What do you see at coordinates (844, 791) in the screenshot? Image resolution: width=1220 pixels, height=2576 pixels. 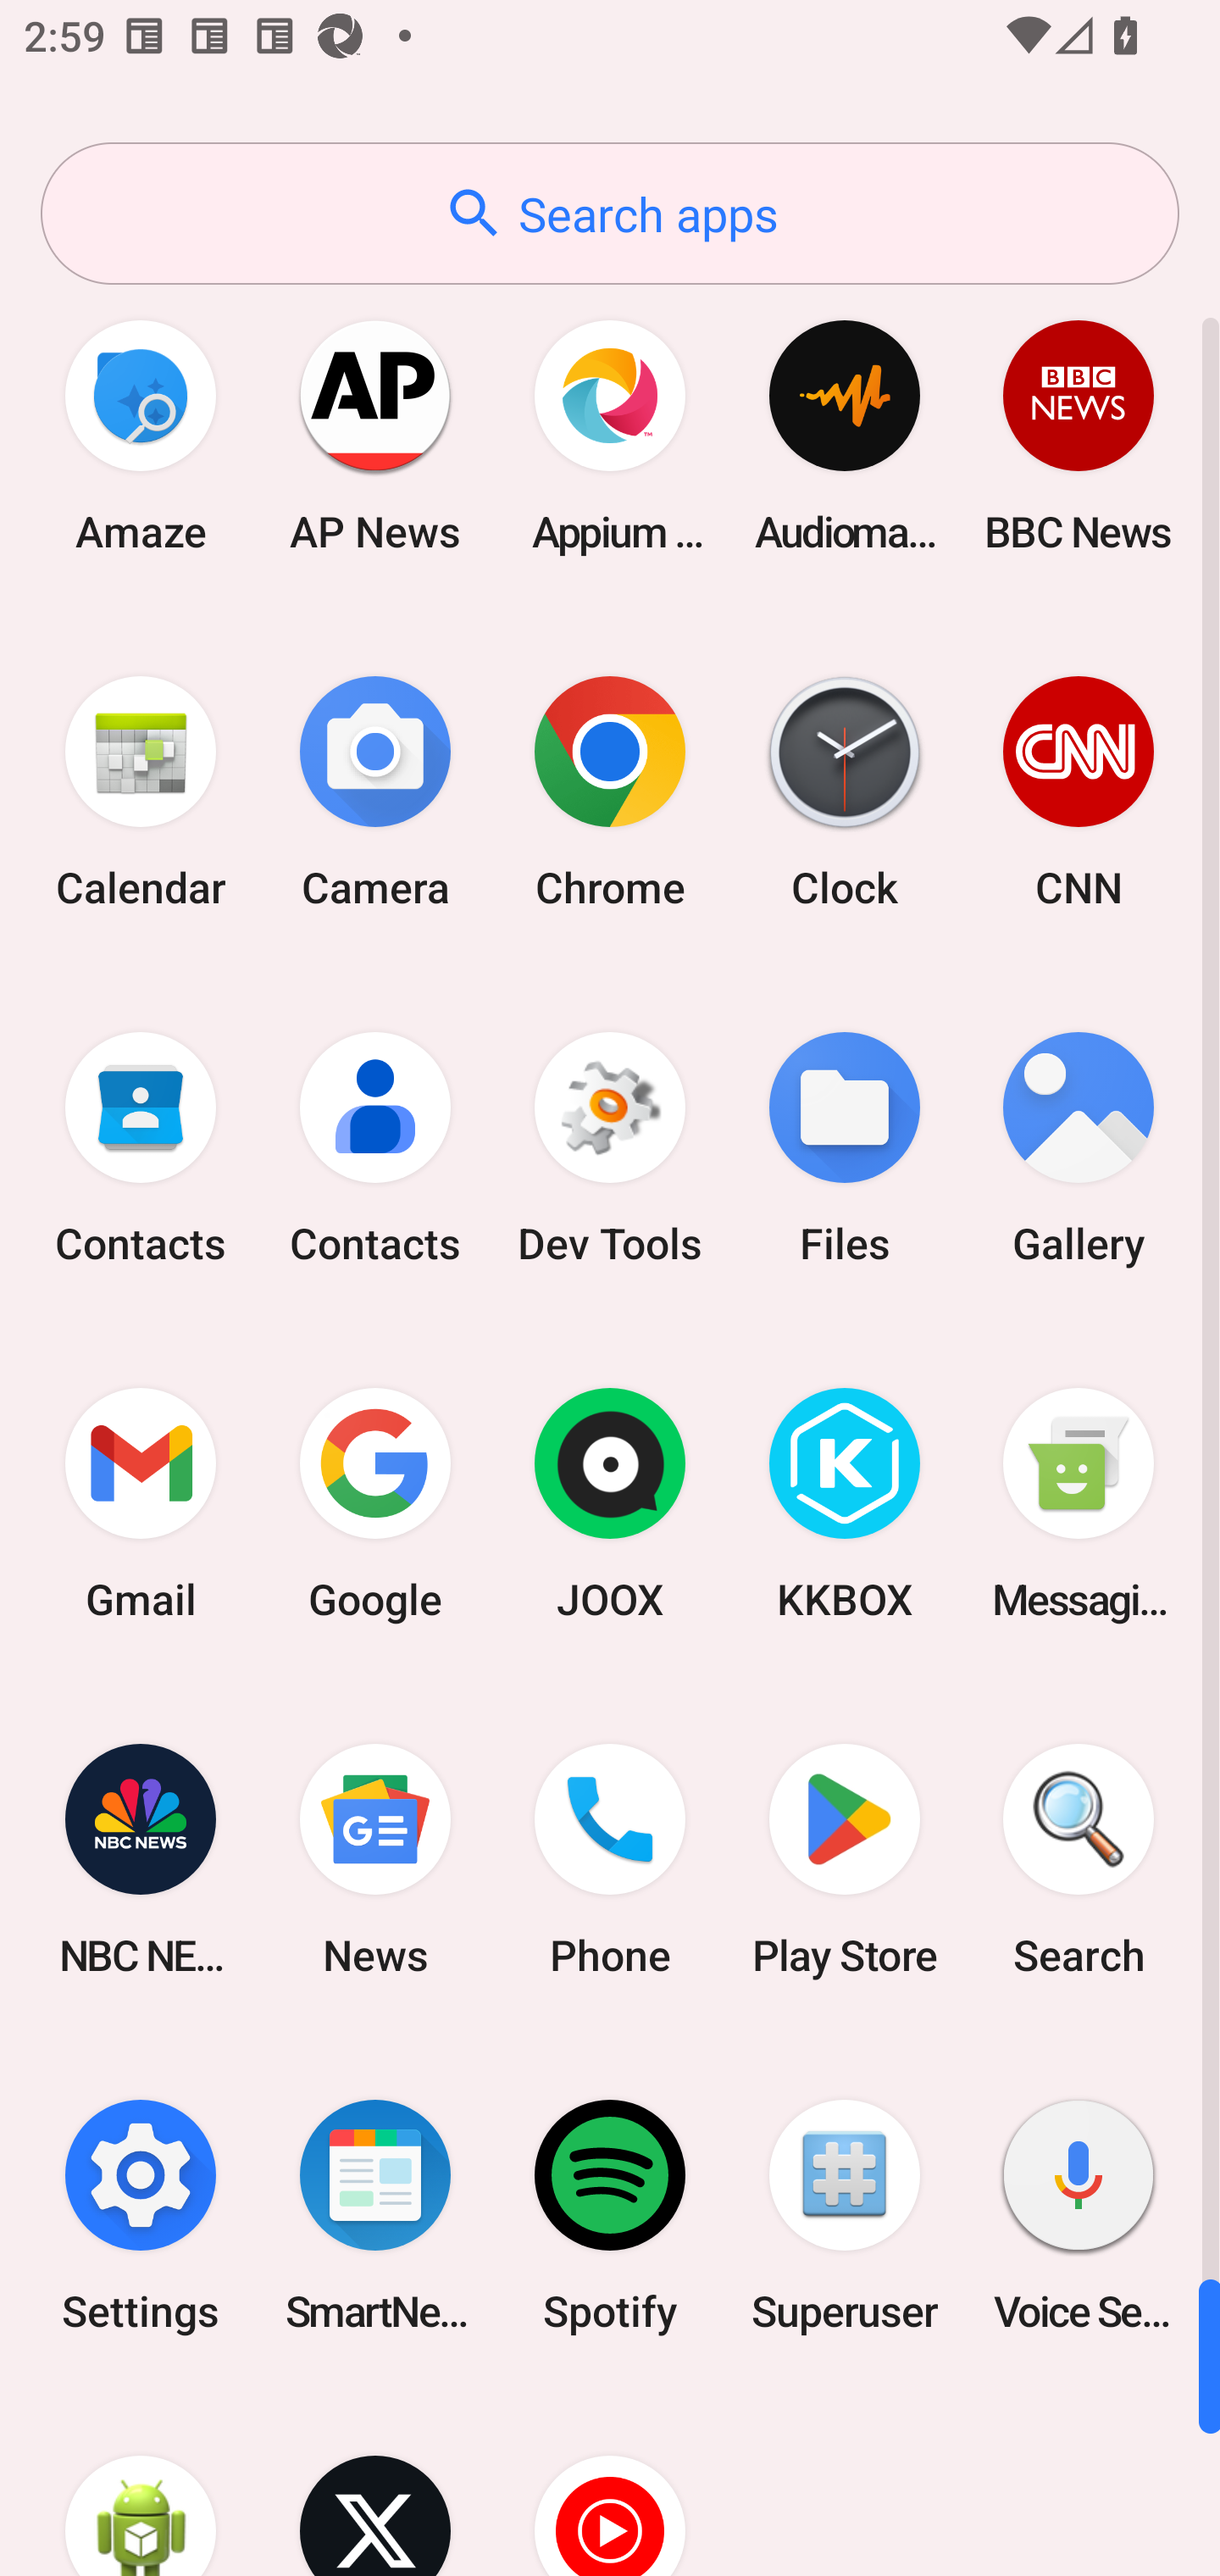 I see `Clock` at bounding box center [844, 791].